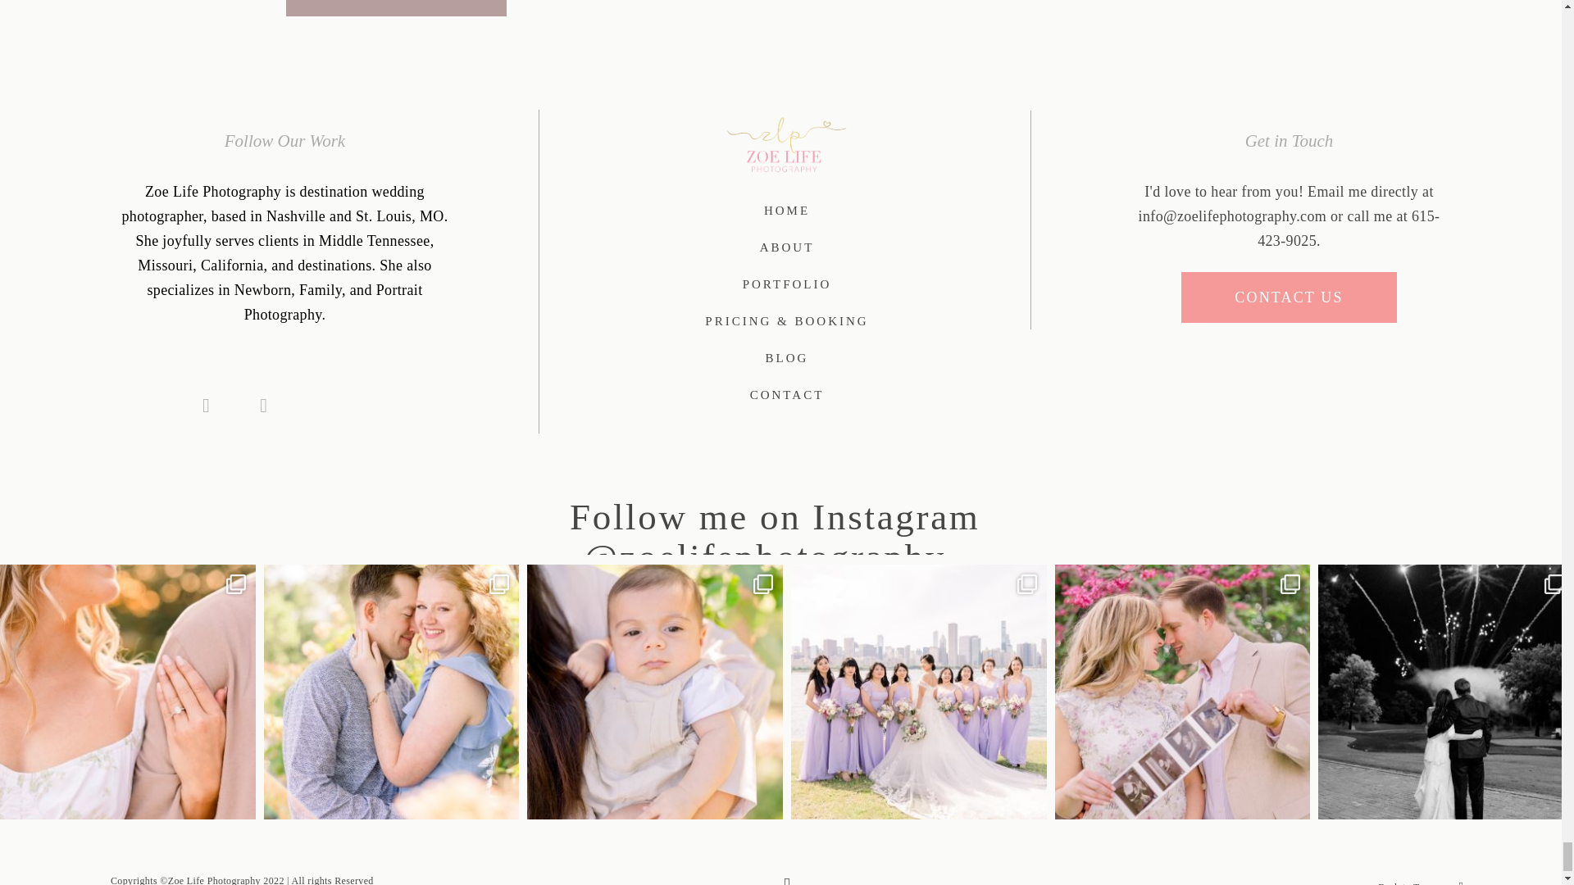 Image resolution: width=1574 pixels, height=885 pixels. What do you see at coordinates (1289, 297) in the screenshot?
I see `CONTACT US` at bounding box center [1289, 297].